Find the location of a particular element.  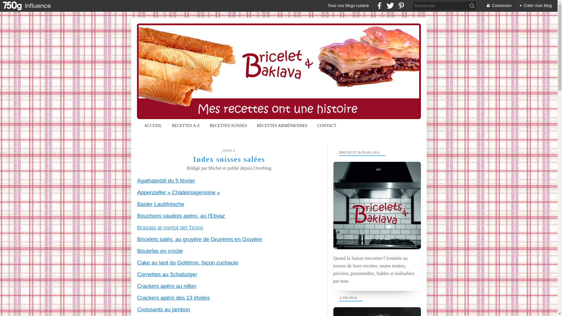

RECETTES SUISSES is located at coordinates (228, 126).